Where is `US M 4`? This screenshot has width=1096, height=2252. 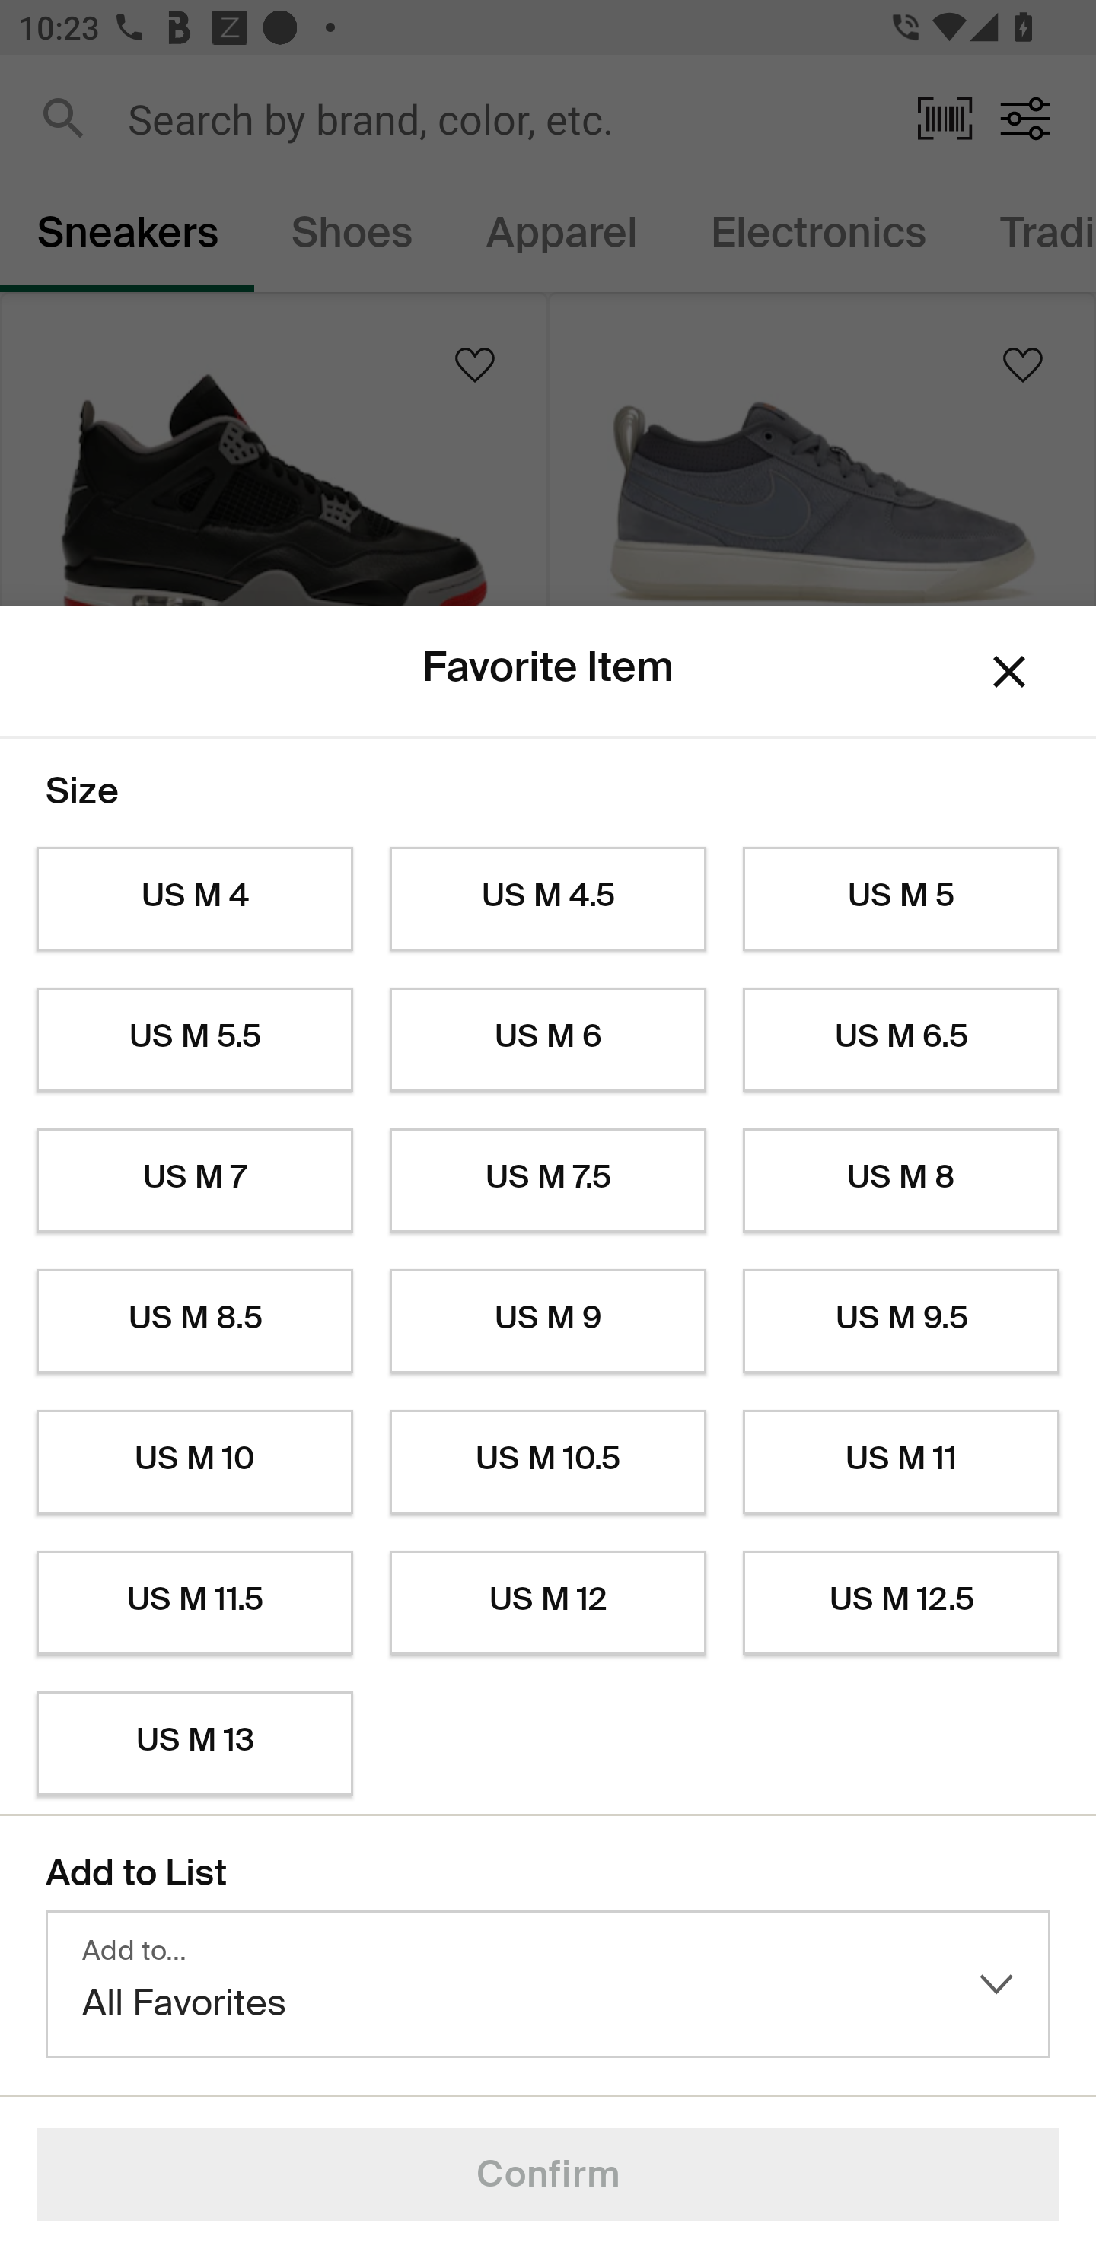
US M 4 is located at coordinates (194, 899).